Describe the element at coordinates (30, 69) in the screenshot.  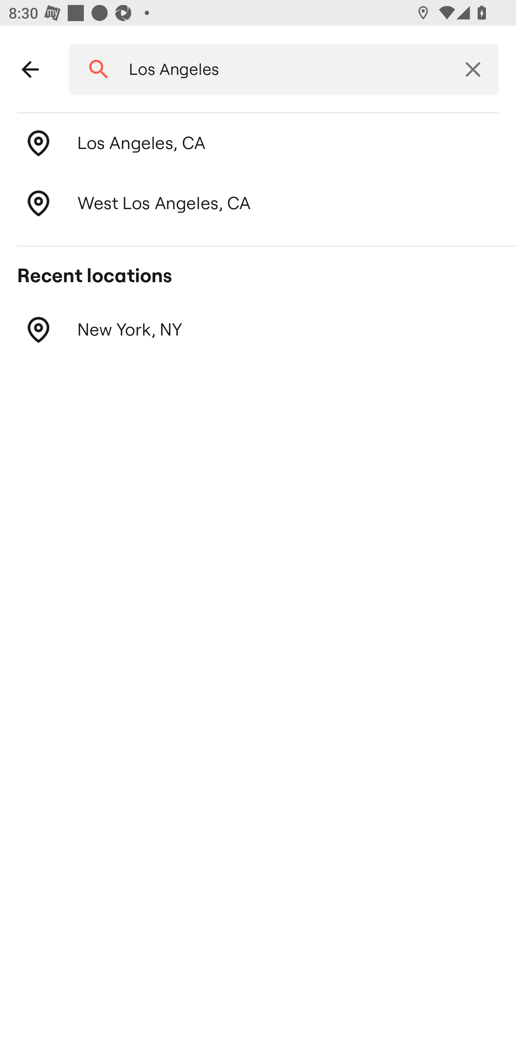
I see `Back` at that location.